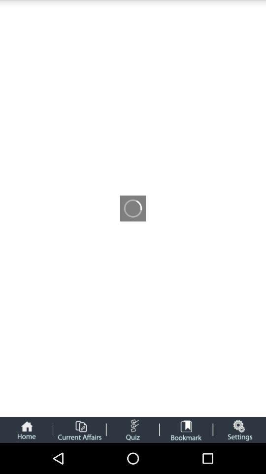 The height and width of the screenshot is (474, 266). Describe the element at coordinates (186, 430) in the screenshot. I see `bookmark button` at that location.